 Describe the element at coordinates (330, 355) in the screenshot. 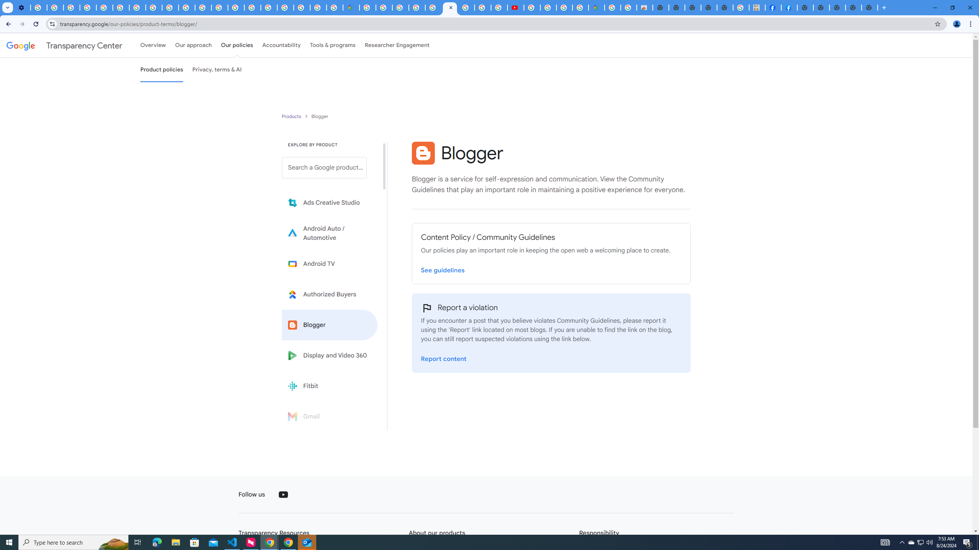

I see `Display and Video 360` at that location.